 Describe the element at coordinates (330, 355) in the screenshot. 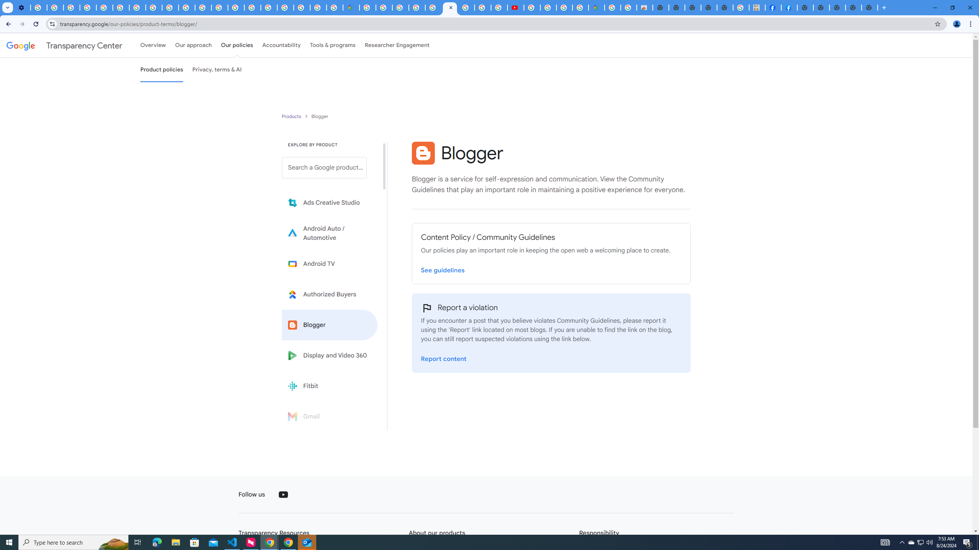

I see `Display and Video 360` at that location.